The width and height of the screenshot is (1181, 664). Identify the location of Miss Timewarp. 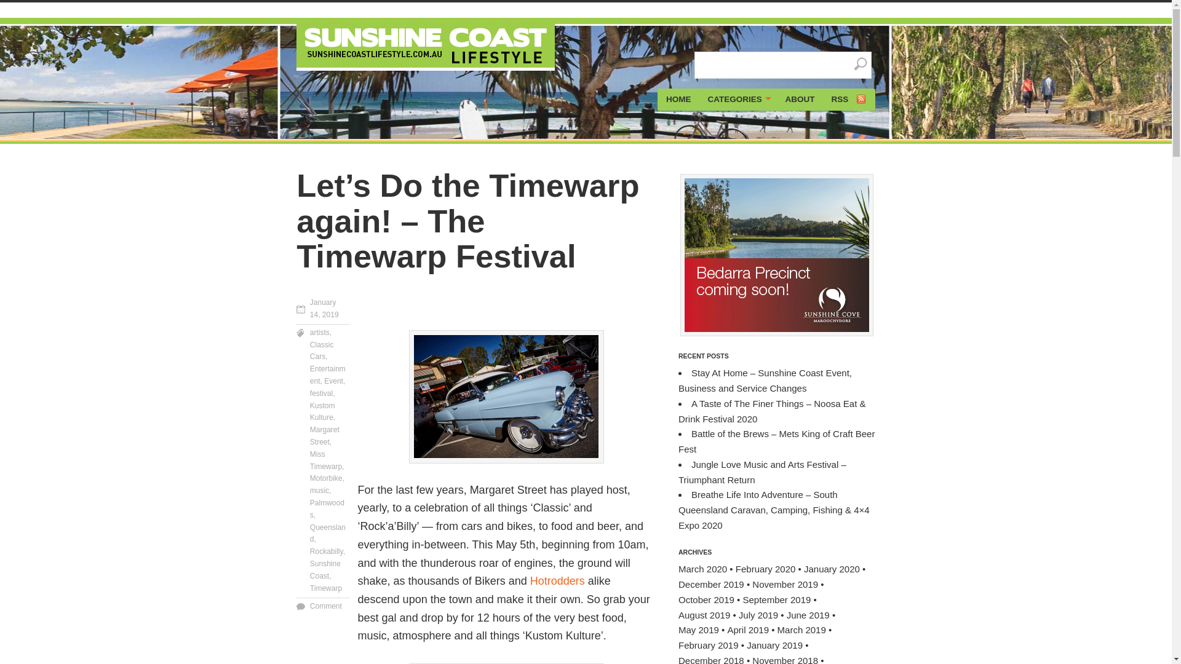
(326, 460).